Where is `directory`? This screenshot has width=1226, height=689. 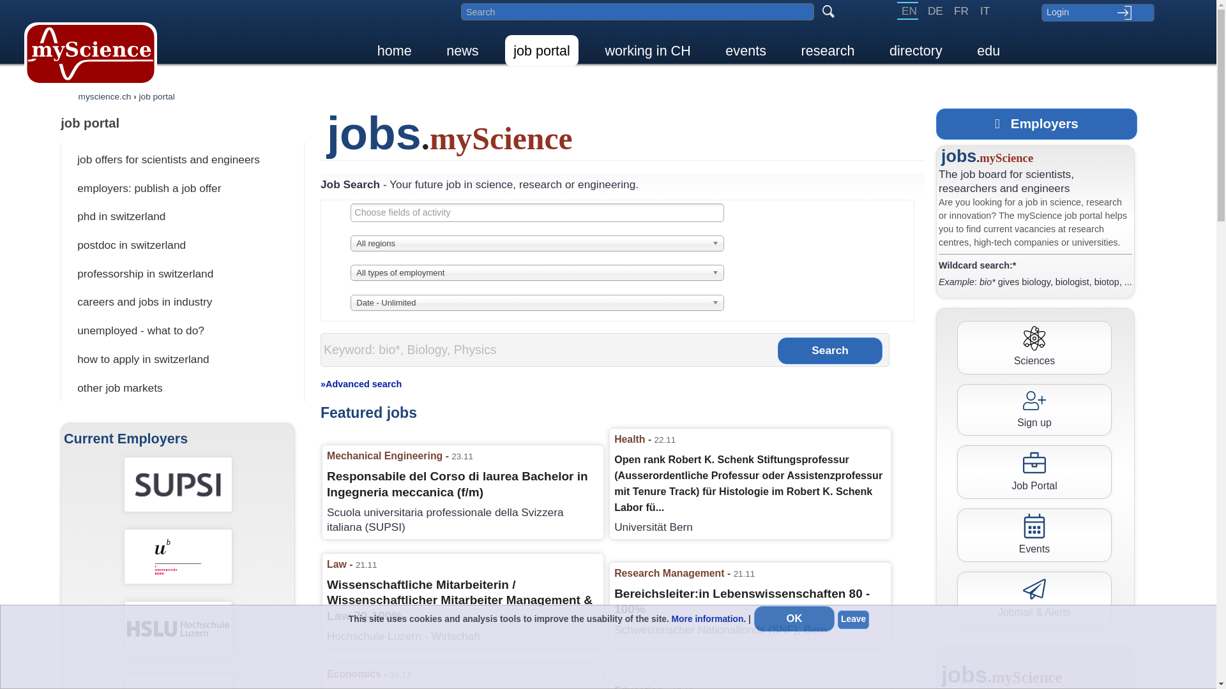 directory is located at coordinates (916, 51).